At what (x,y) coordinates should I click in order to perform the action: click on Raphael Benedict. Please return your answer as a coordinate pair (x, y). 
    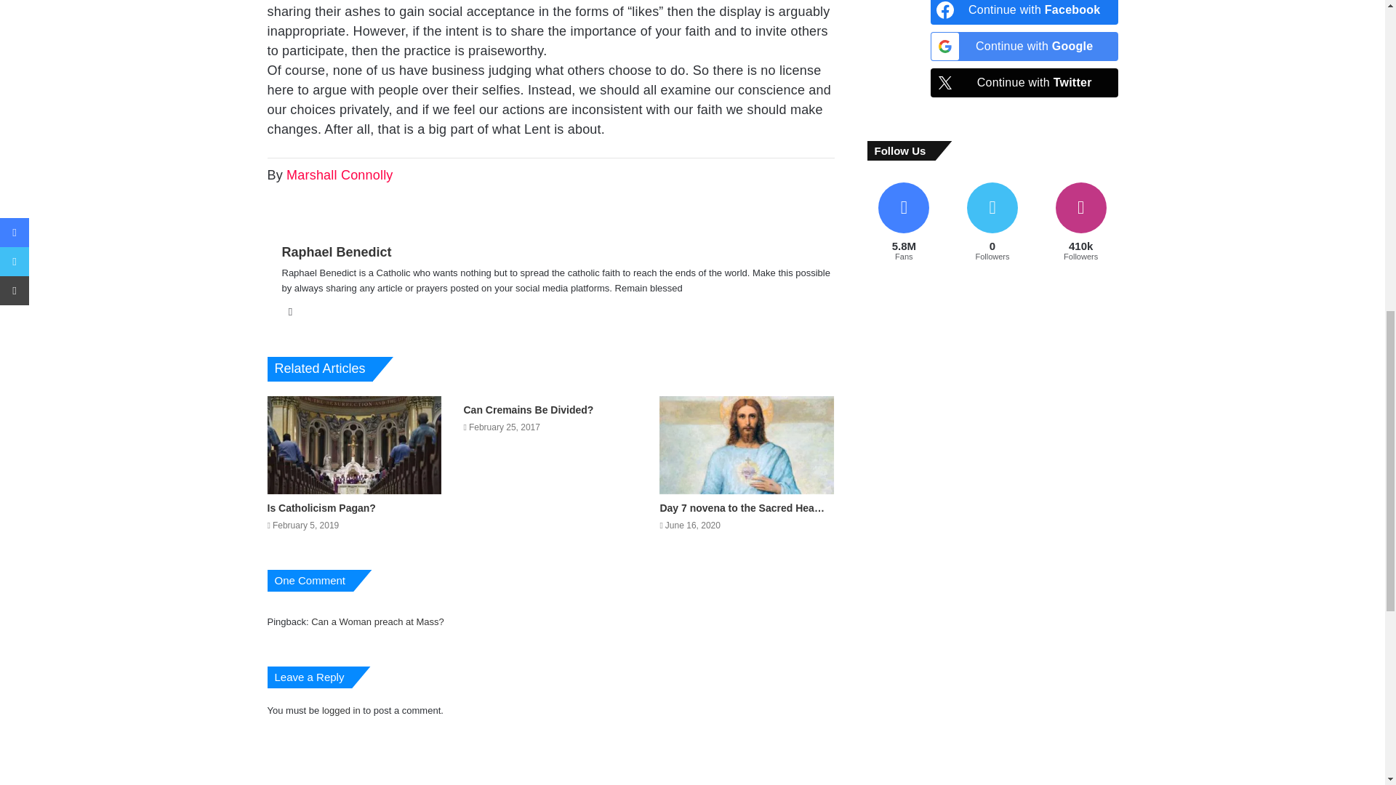
    Looking at the image, I should click on (337, 251).